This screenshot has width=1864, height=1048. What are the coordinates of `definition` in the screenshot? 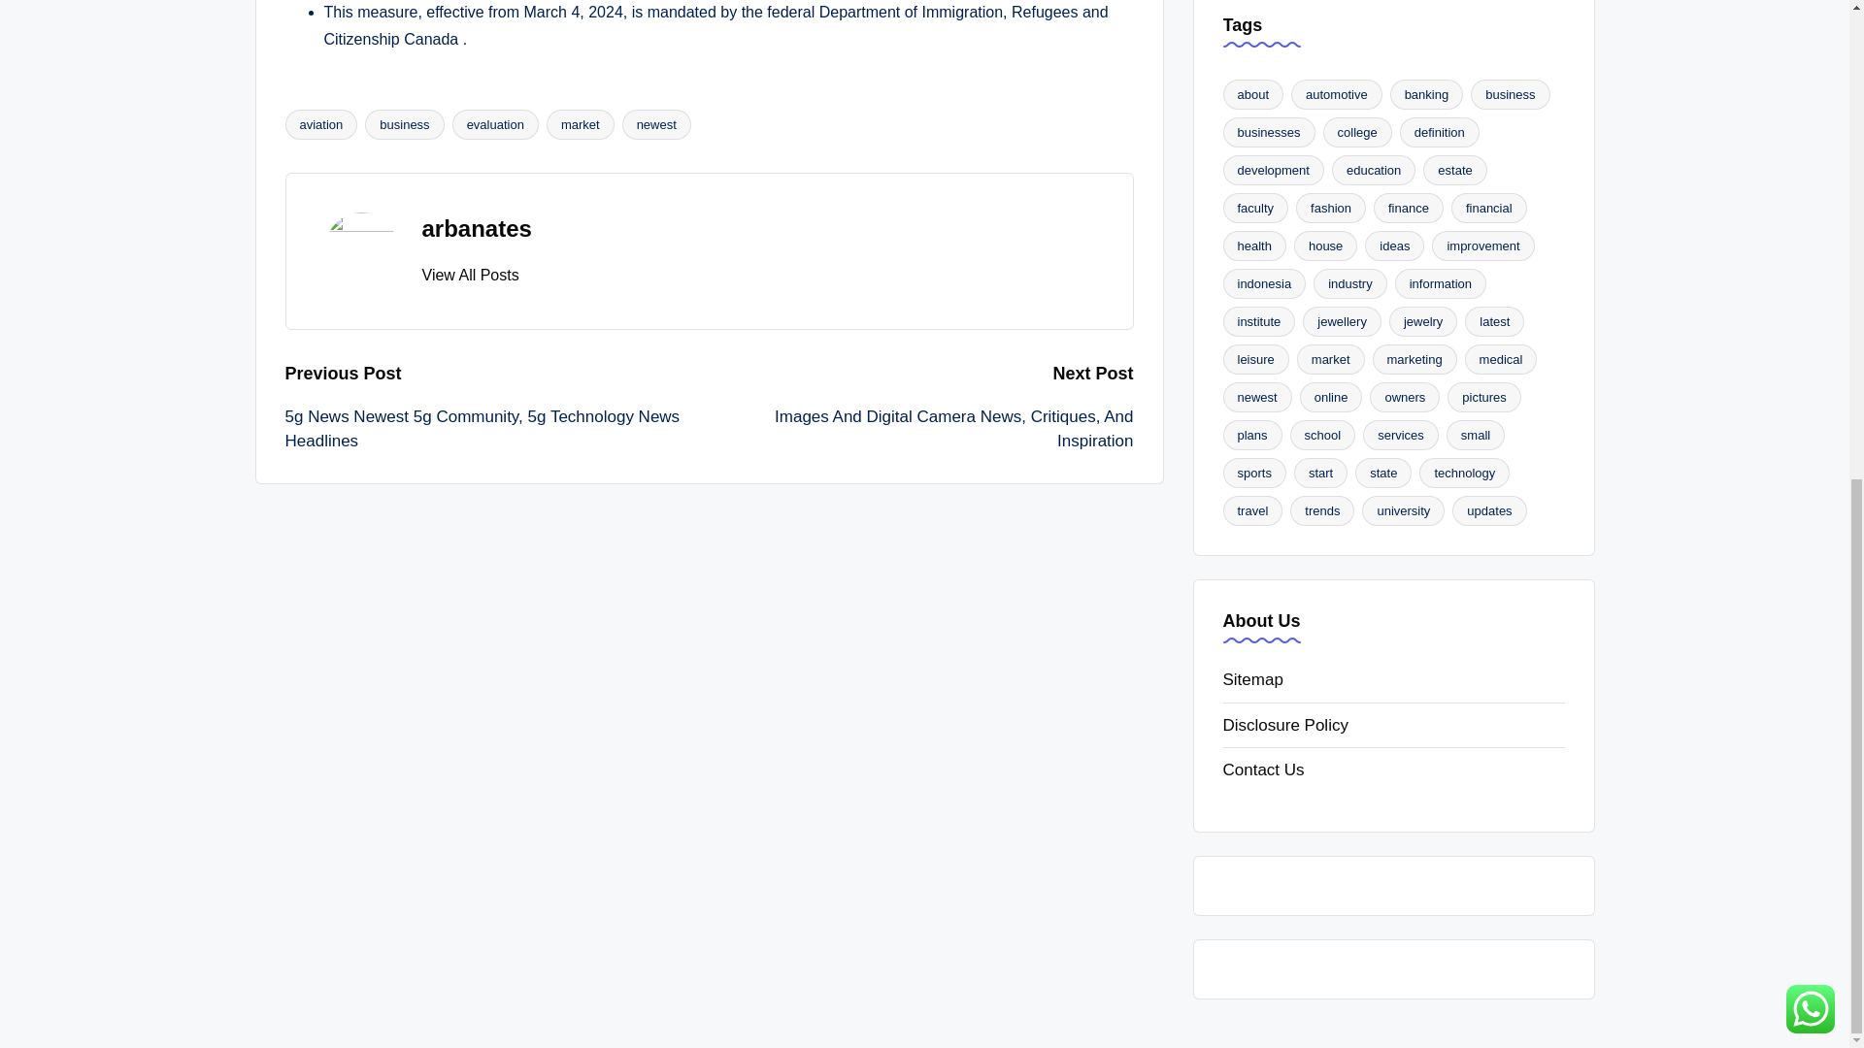 It's located at (1439, 132).